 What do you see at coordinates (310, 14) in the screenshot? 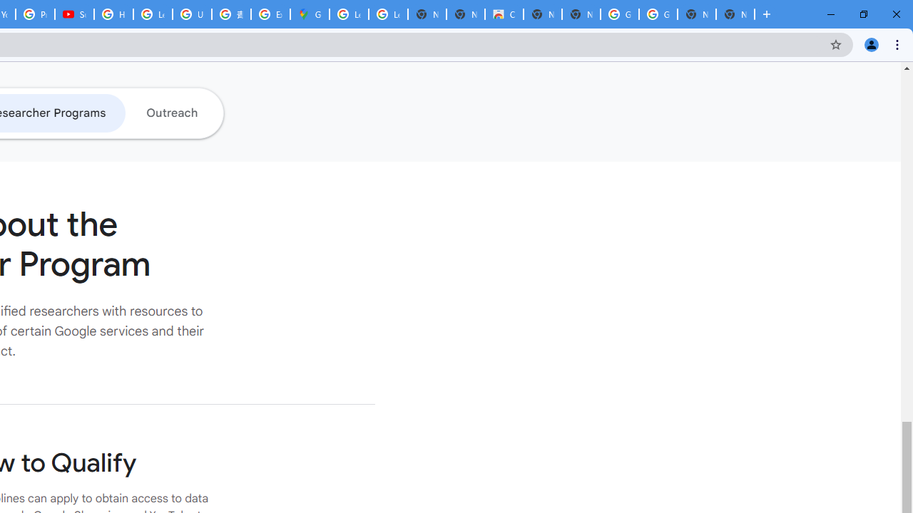
I see `Google Maps` at bounding box center [310, 14].